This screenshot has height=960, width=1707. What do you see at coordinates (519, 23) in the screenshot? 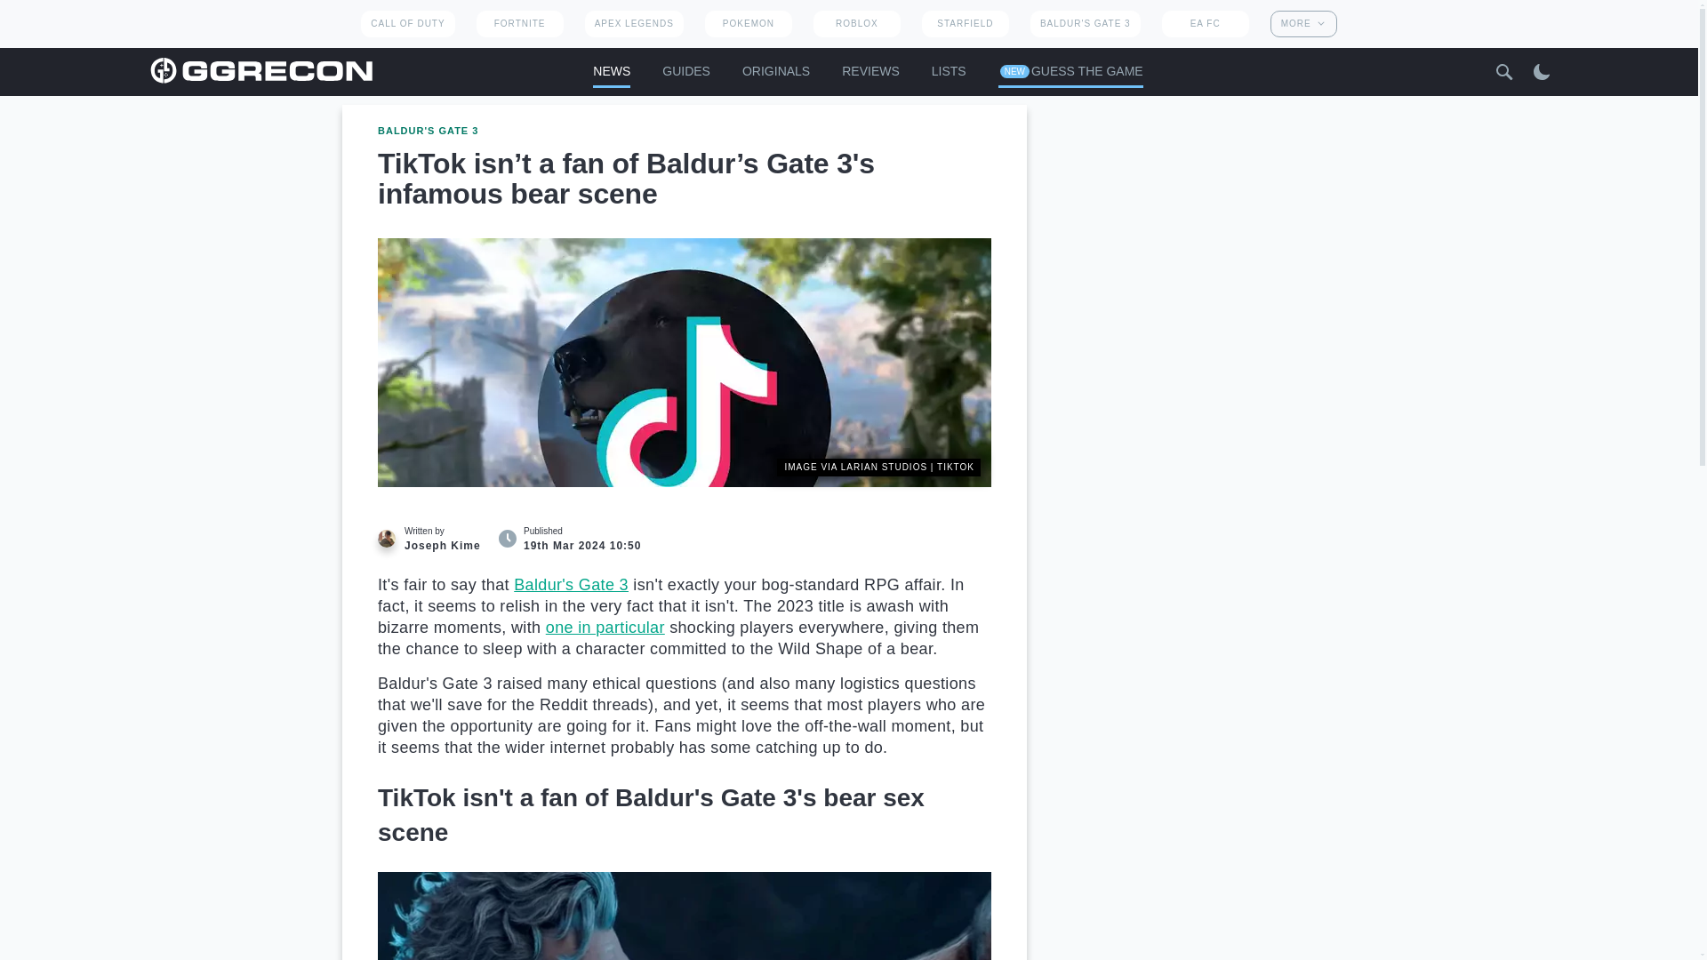
I see `FORTNITE` at bounding box center [519, 23].